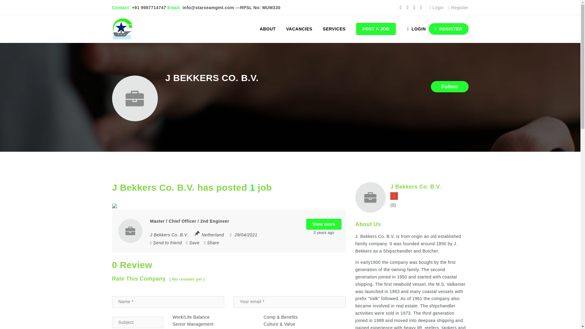 The height and width of the screenshot is (329, 585). I want to click on Netherland, so click(213, 235).